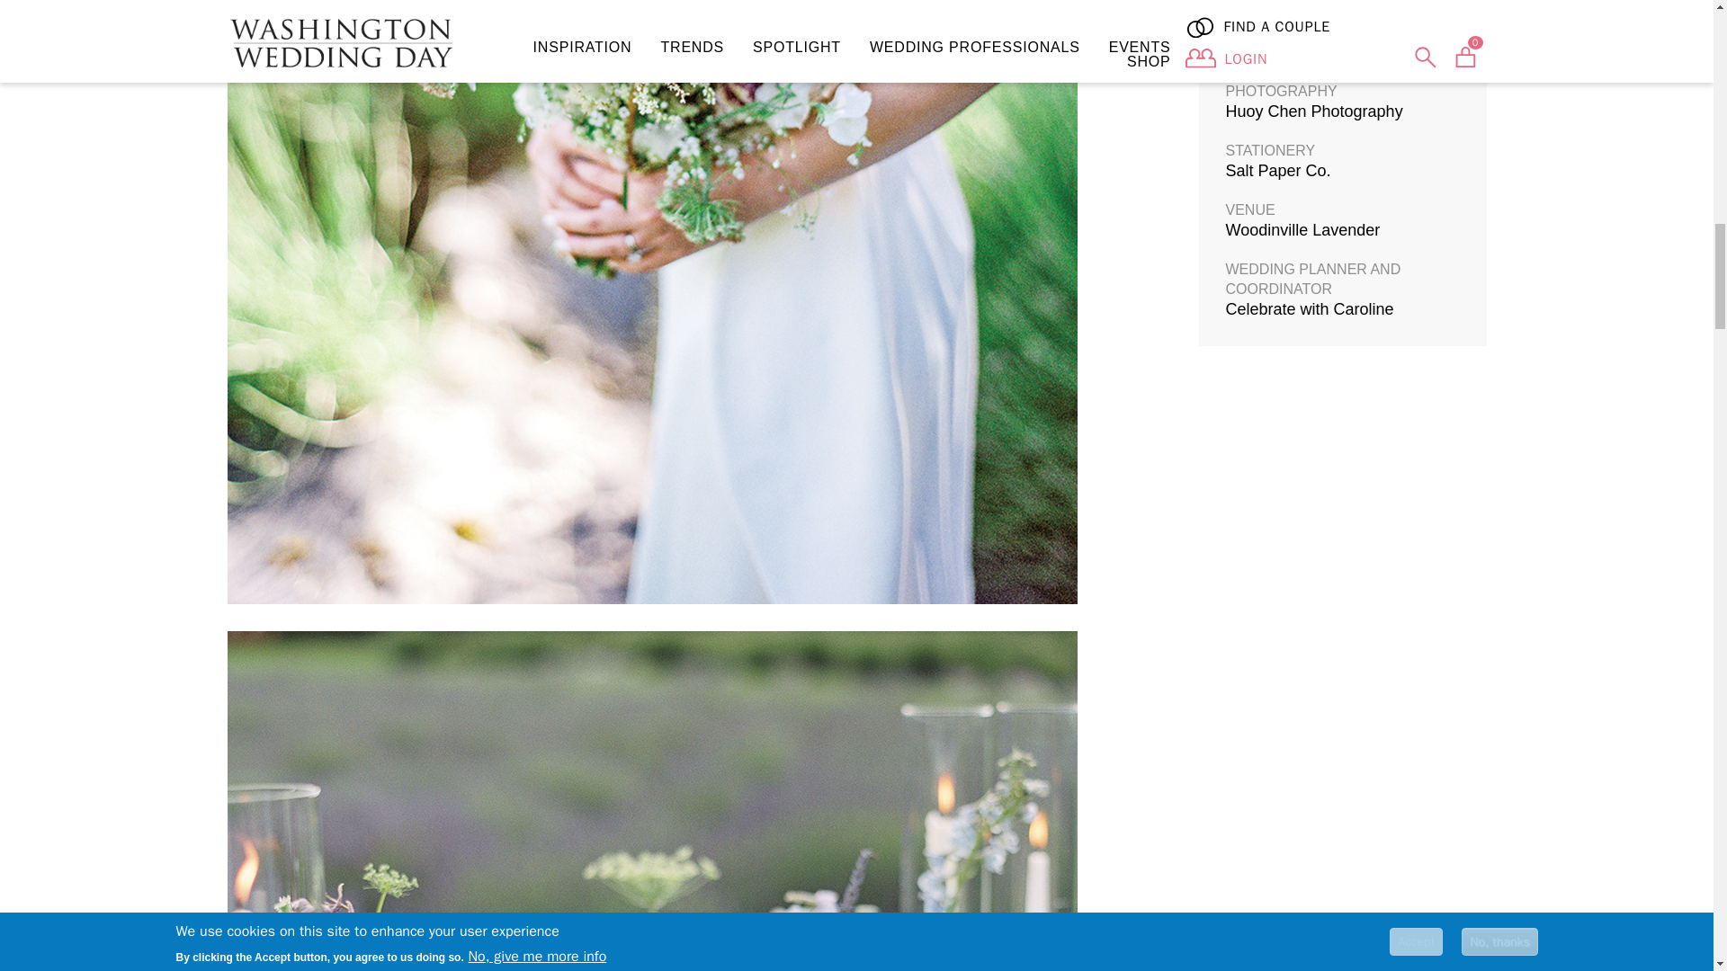 This screenshot has height=971, width=1727. I want to click on Woodinville Lavender, so click(1302, 230).